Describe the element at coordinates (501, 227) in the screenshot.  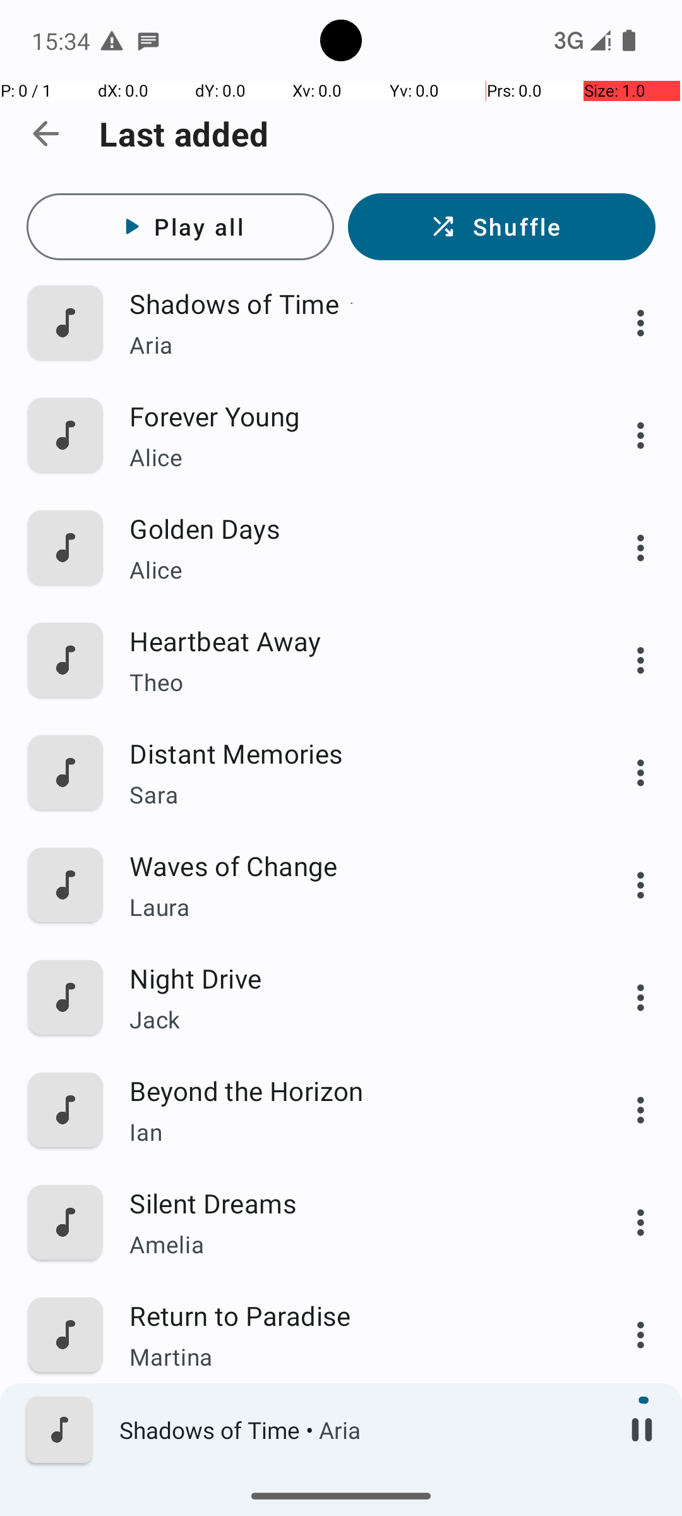
I see `Shuffle` at that location.